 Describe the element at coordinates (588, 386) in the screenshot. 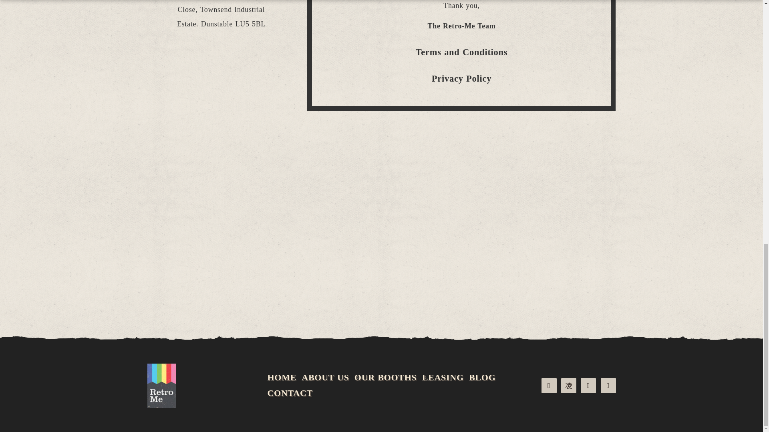

I see `Twitter` at that location.